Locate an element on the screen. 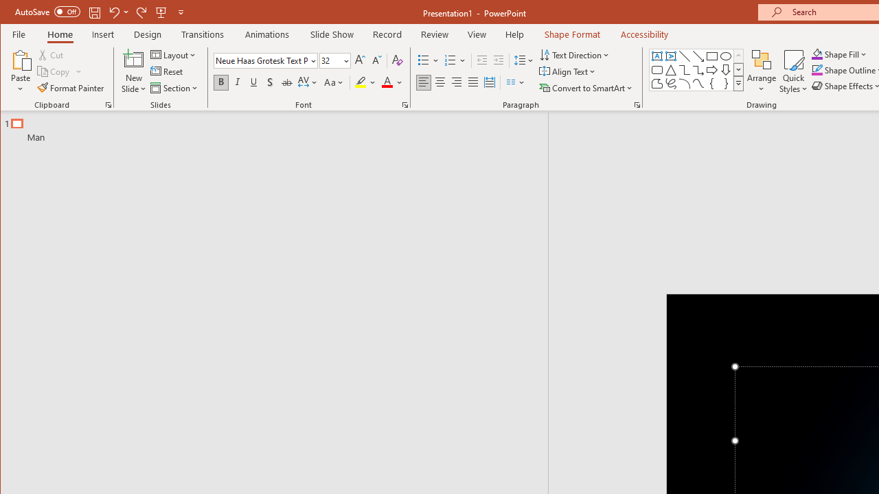  Underline is located at coordinates (254, 82).